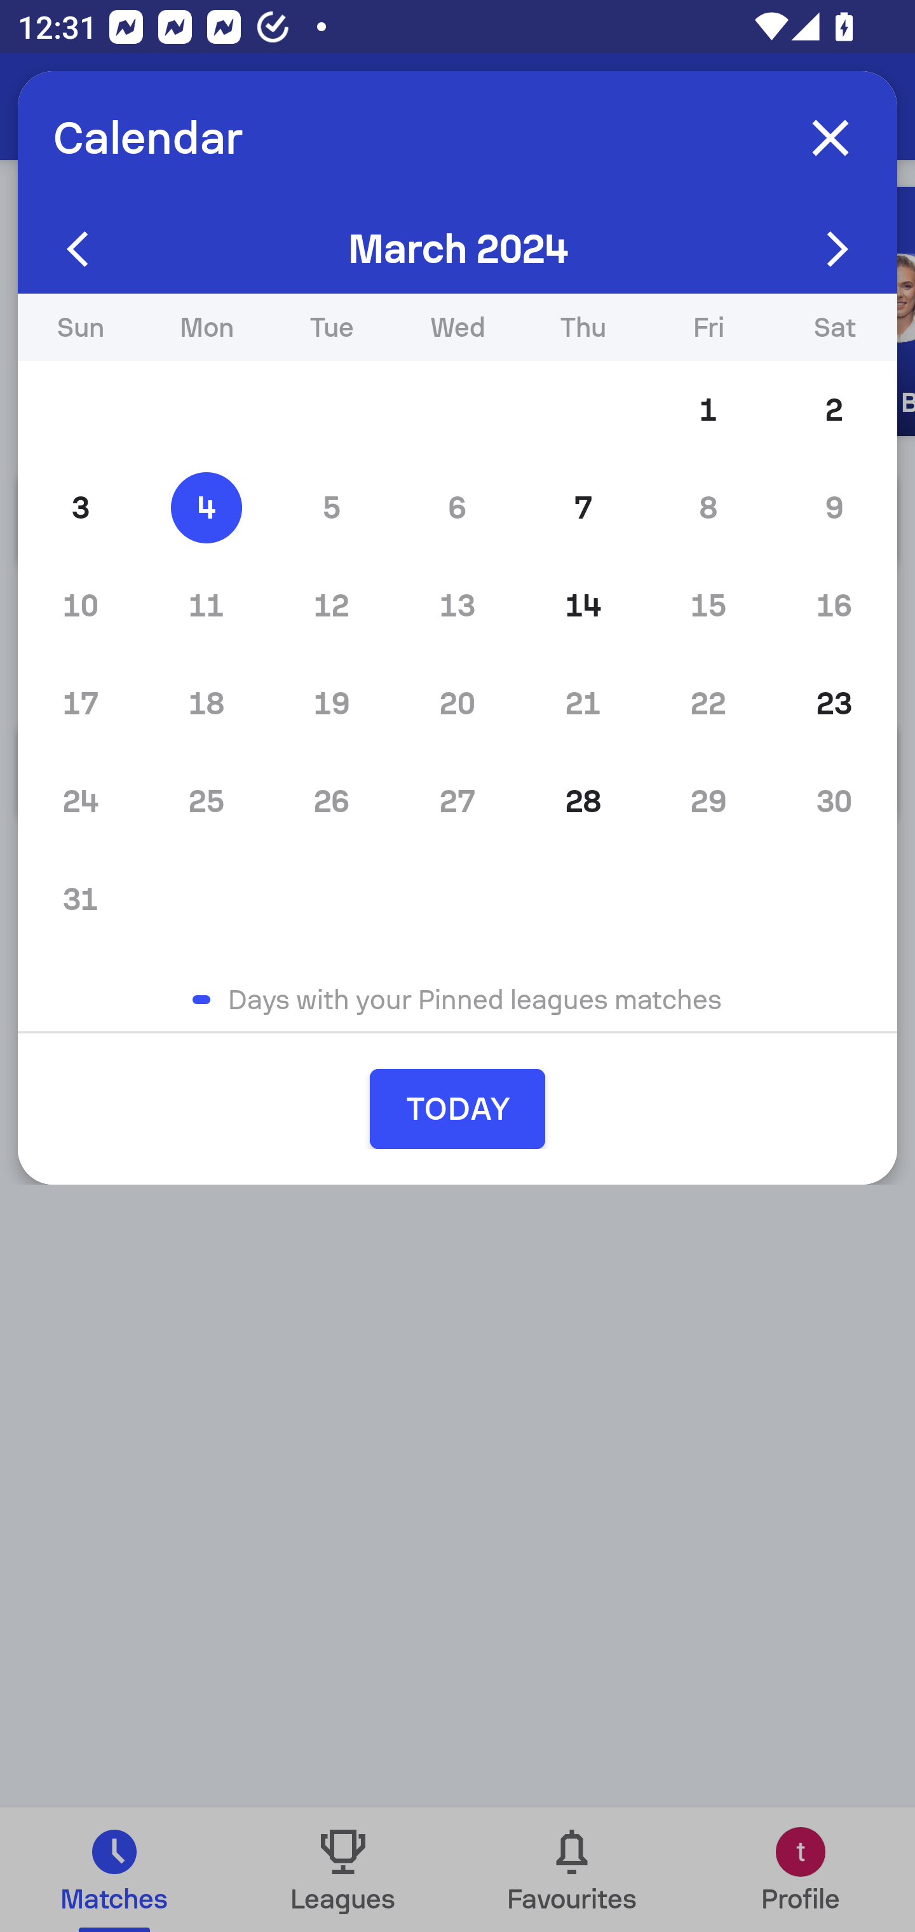 This screenshot has width=915, height=1932. What do you see at coordinates (206, 508) in the screenshot?
I see `4` at bounding box center [206, 508].